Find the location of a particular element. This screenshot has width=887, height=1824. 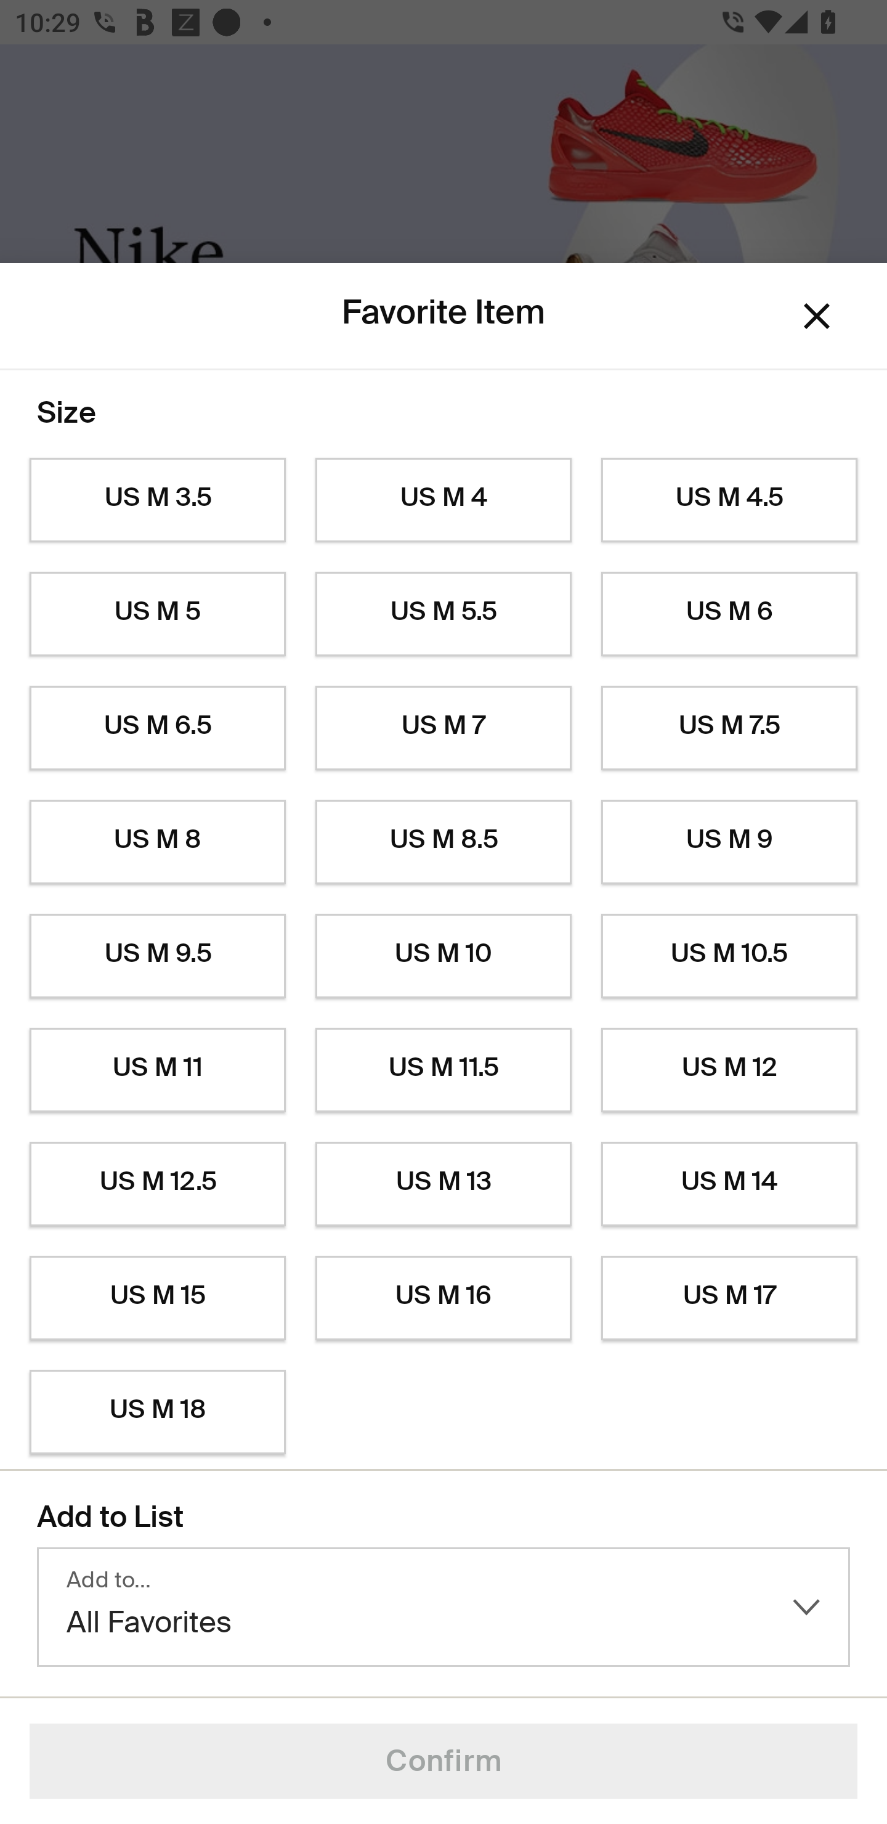

US M 7.5 is located at coordinates (729, 728).